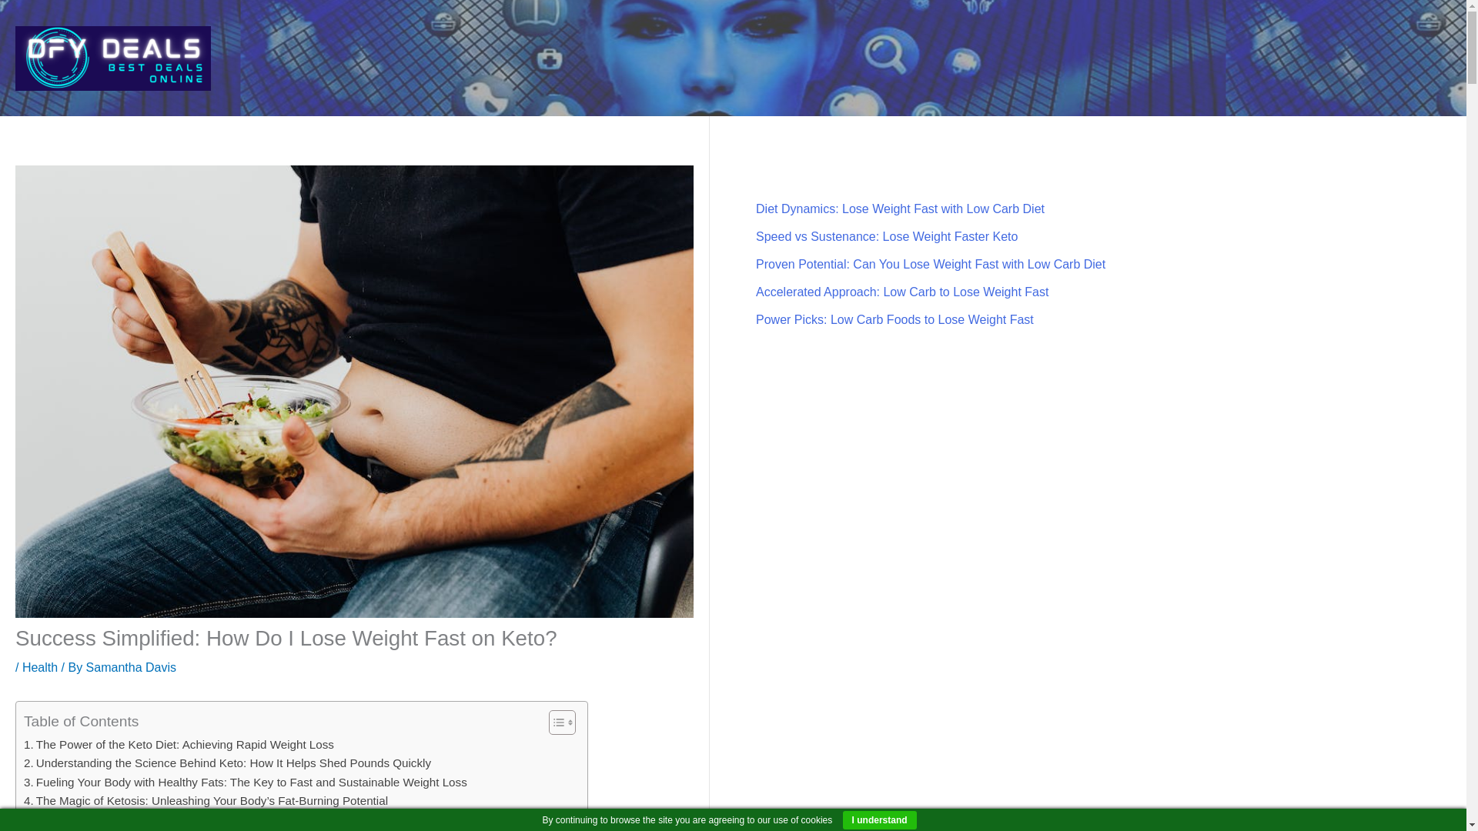 The height and width of the screenshot is (831, 1478). Describe the element at coordinates (179, 744) in the screenshot. I see `The Power of the Keto Diet: Achieving Rapid Weight Loss` at that location.